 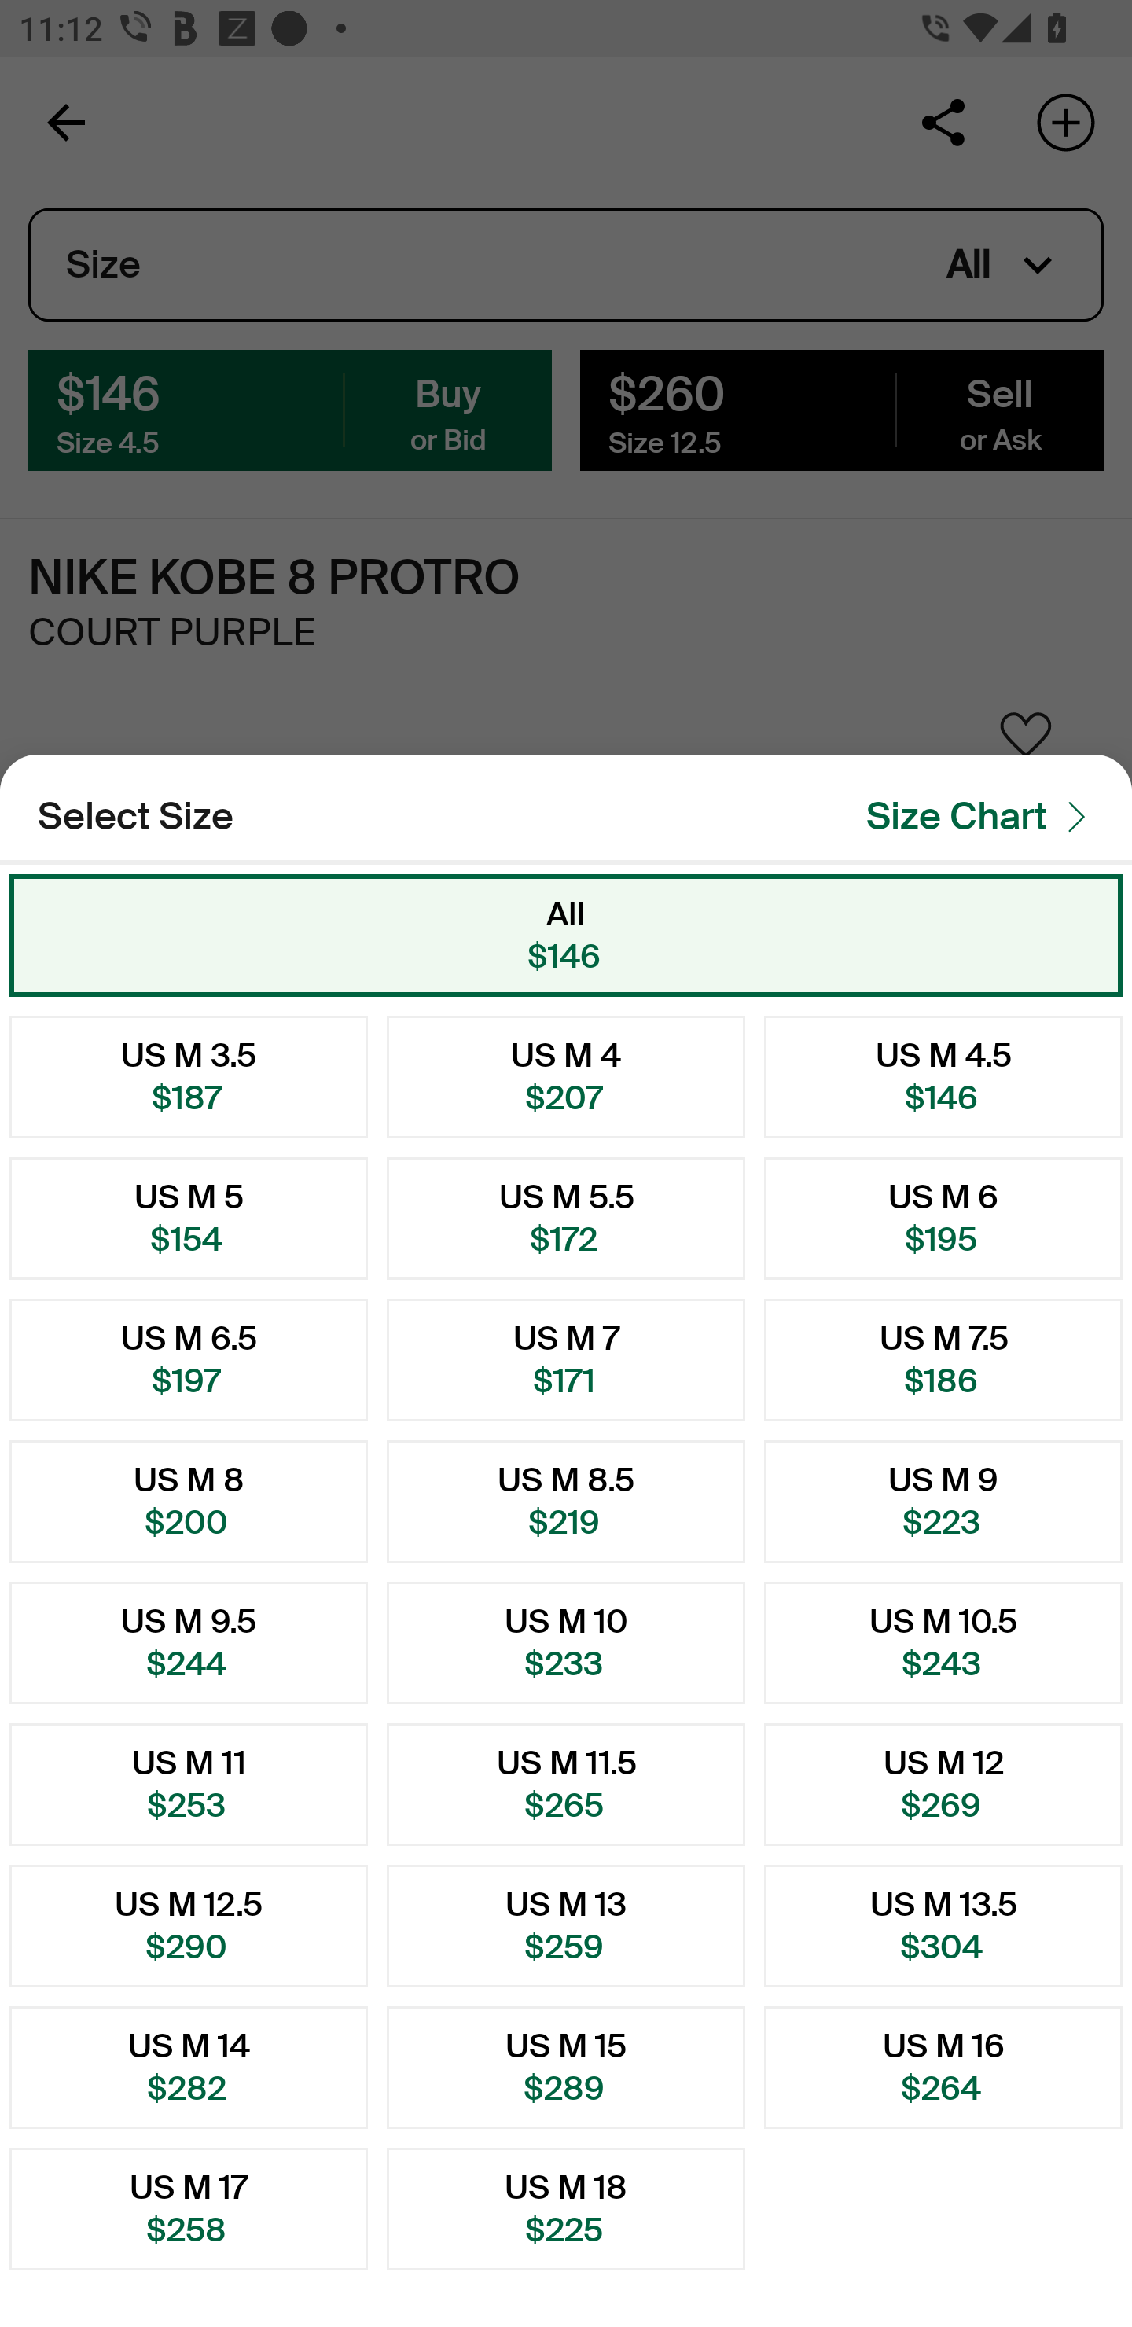 I want to click on US M 6.5 $197, so click(x=189, y=1360).